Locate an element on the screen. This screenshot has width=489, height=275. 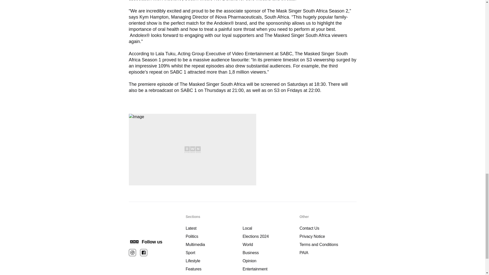
Privacy Notice is located at coordinates (328, 236).